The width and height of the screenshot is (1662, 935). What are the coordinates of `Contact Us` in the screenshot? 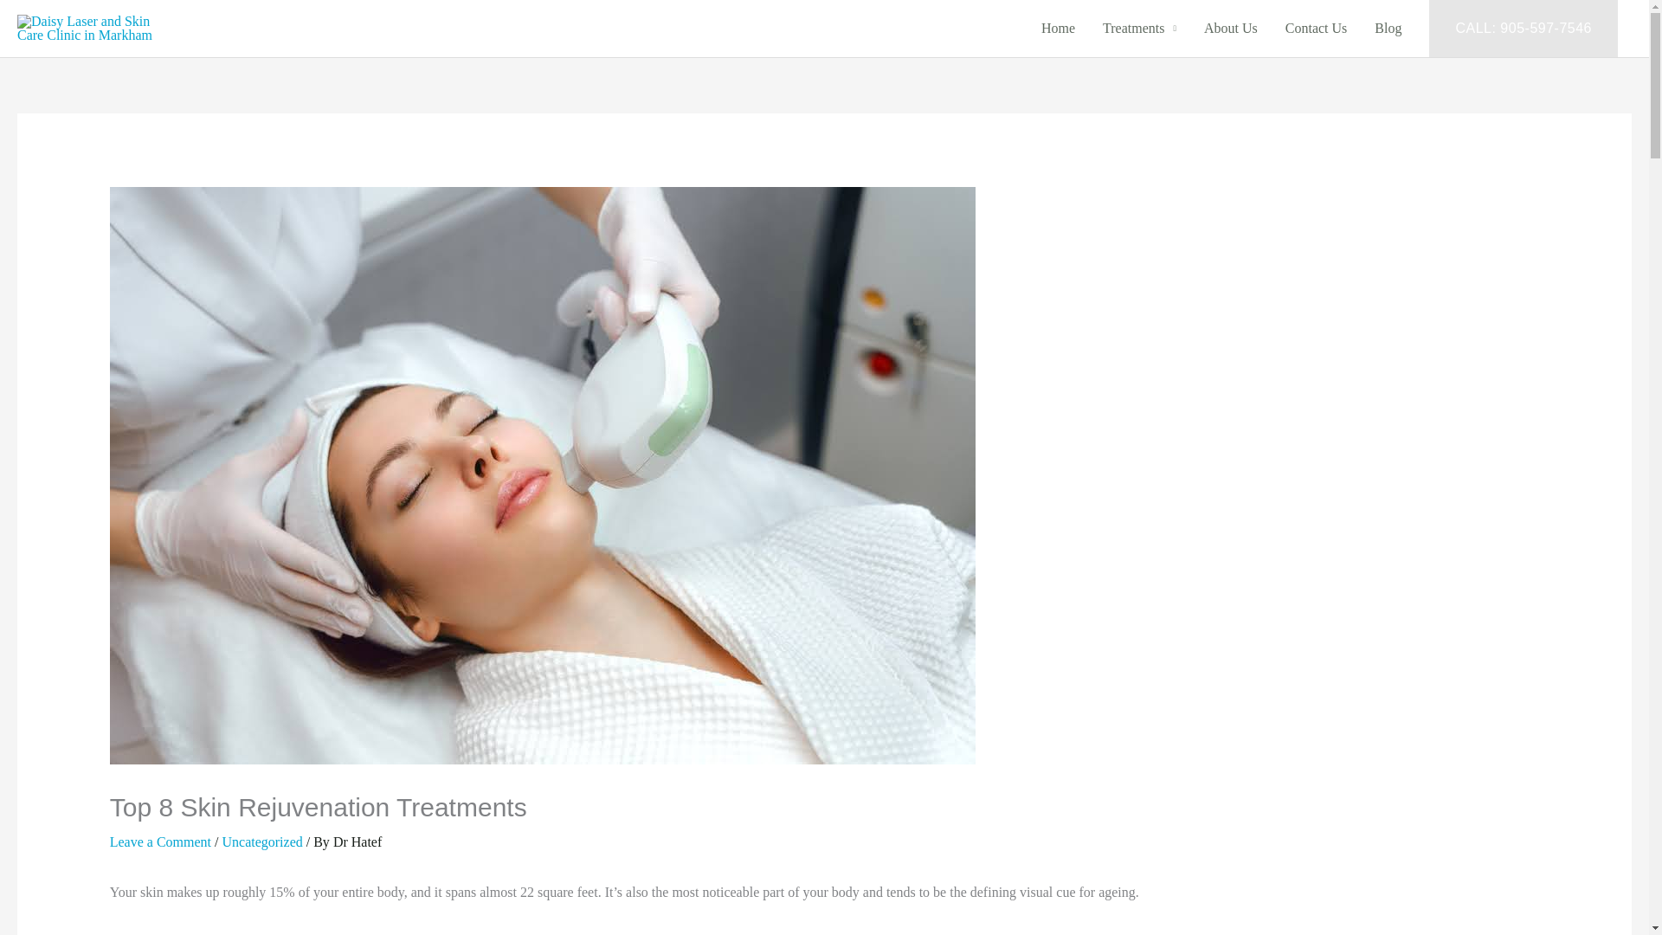 It's located at (1316, 28).